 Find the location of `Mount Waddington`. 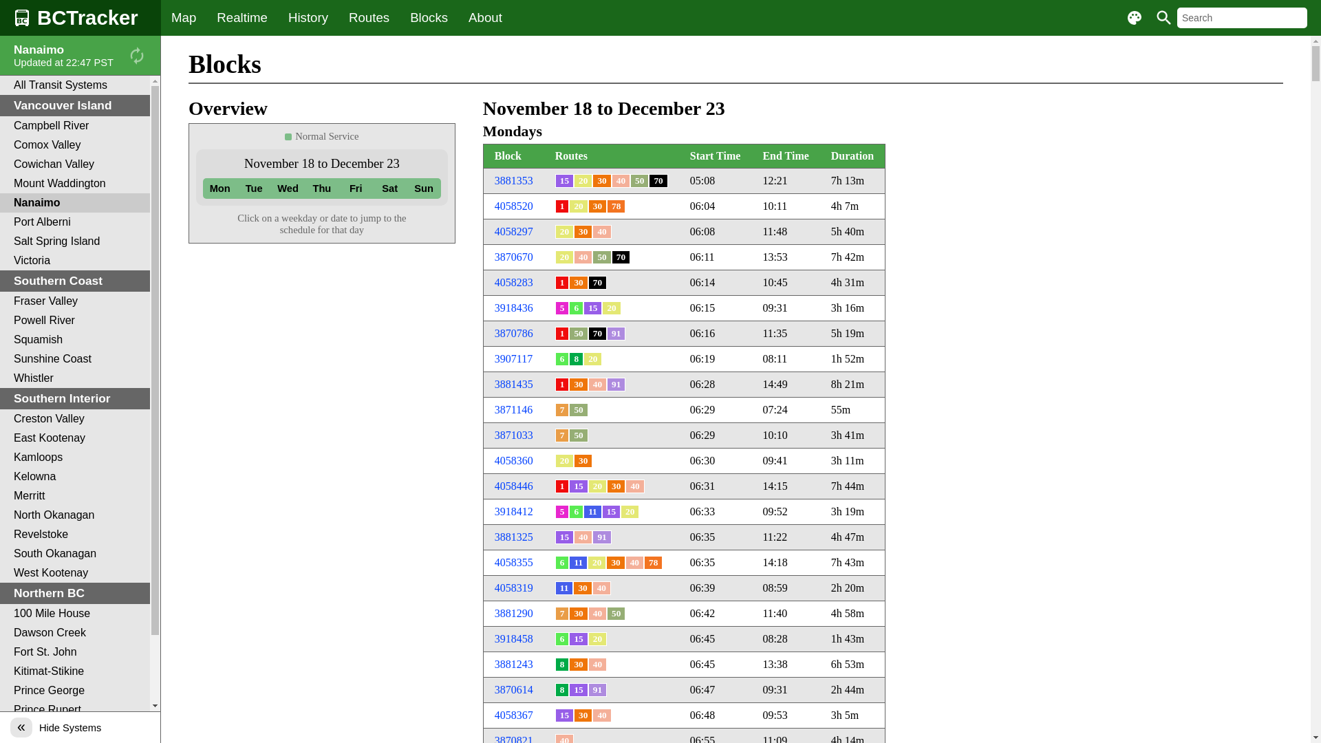

Mount Waddington is located at coordinates (75, 184).